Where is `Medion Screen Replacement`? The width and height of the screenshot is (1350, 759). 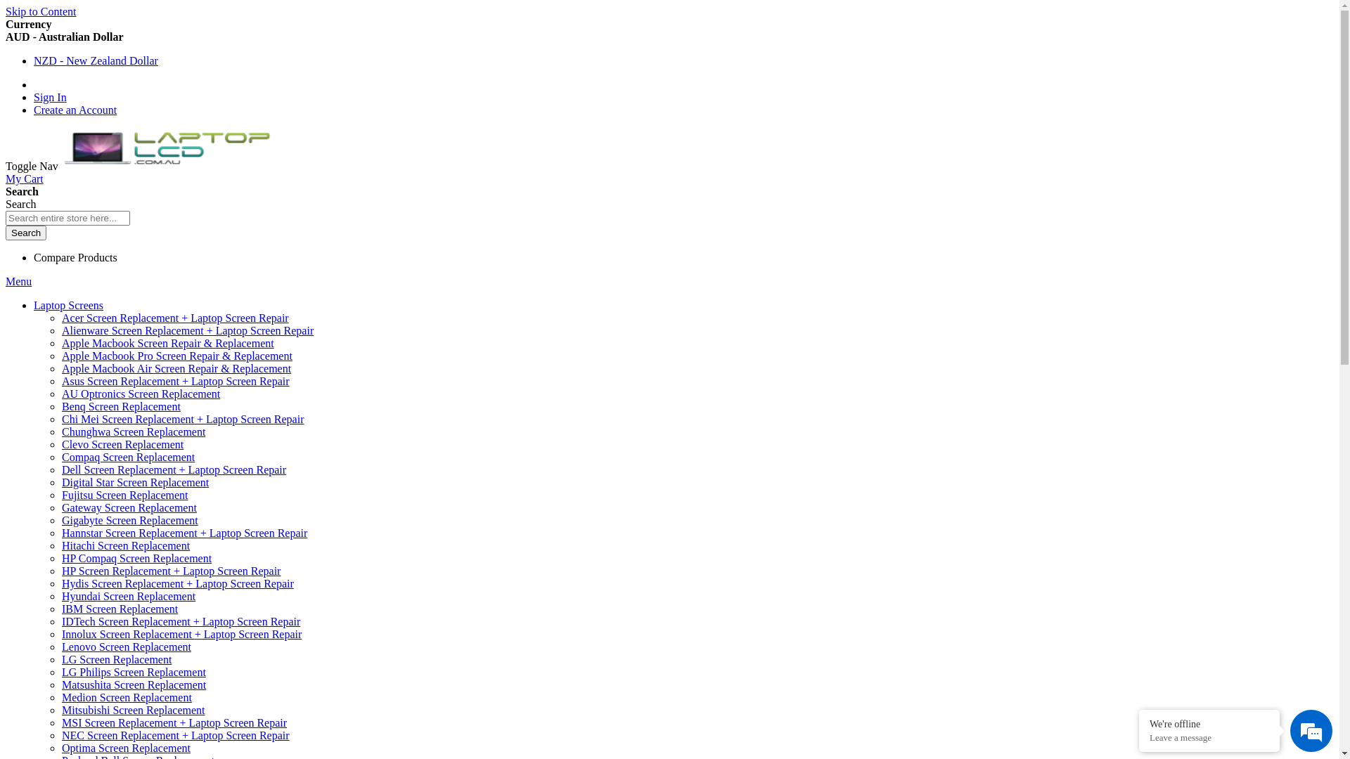 Medion Screen Replacement is located at coordinates (127, 697).